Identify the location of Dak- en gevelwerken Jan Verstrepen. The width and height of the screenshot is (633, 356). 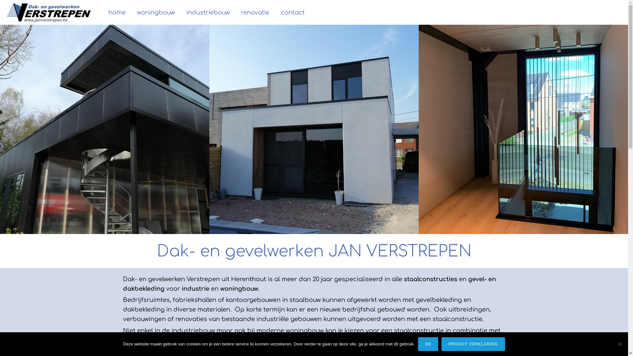
(314, 129).